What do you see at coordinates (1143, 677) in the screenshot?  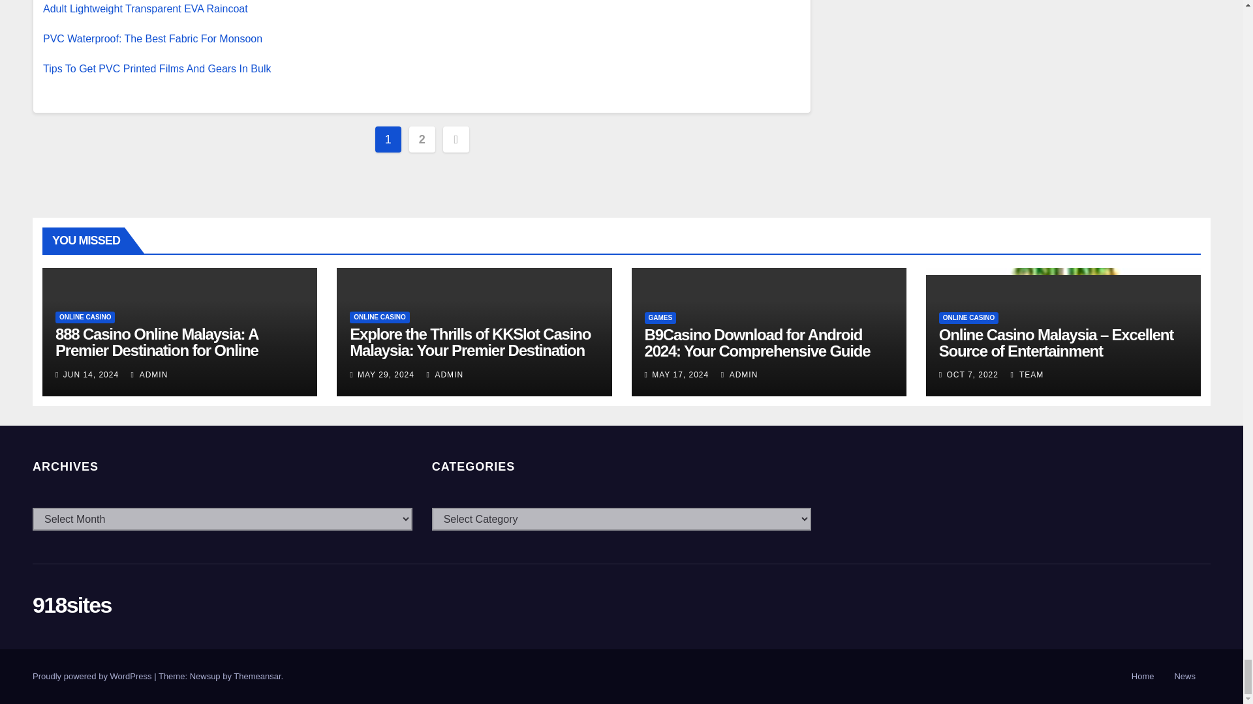 I see `Home` at bounding box center [1143, 677].